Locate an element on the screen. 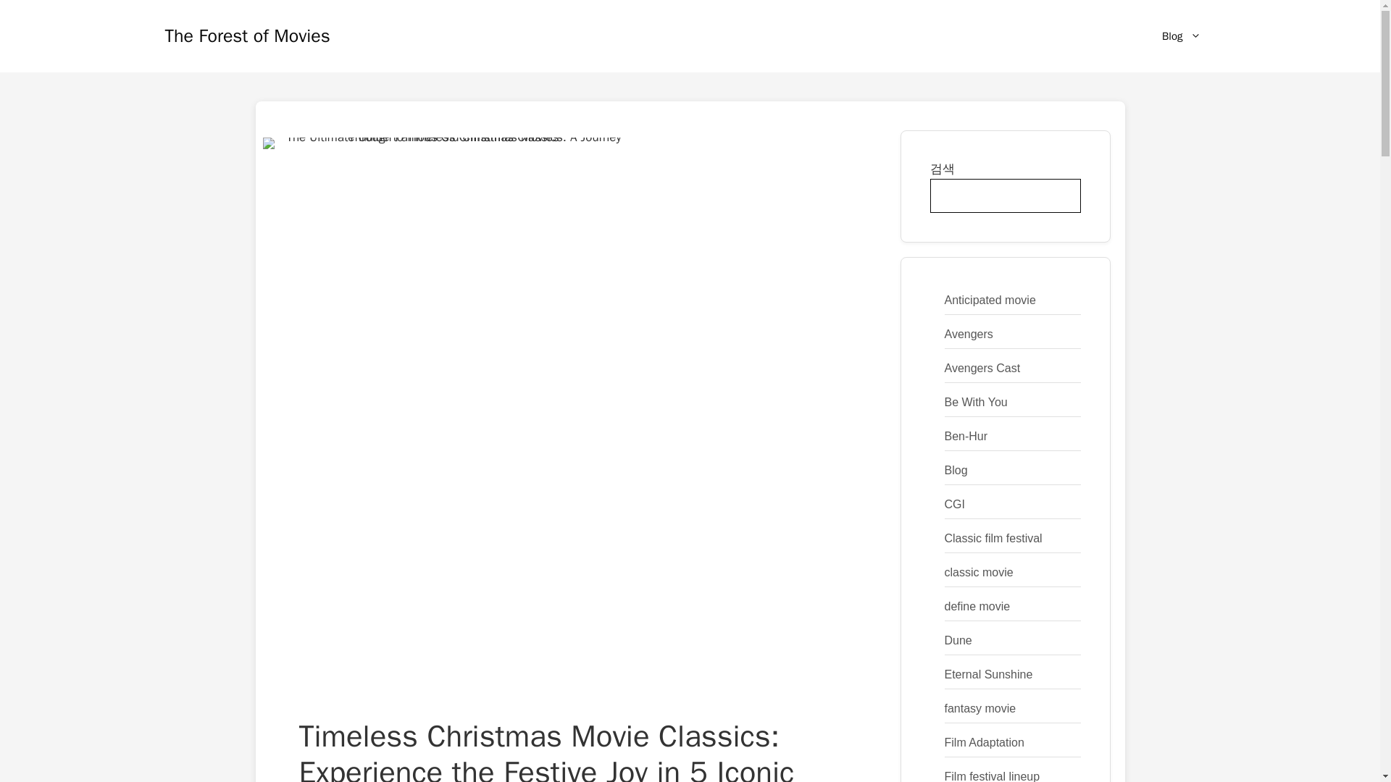 Image resolution: width=1391 pixels, height=782 pixels. The Forest of Movies is located at coordinates (248, 35).